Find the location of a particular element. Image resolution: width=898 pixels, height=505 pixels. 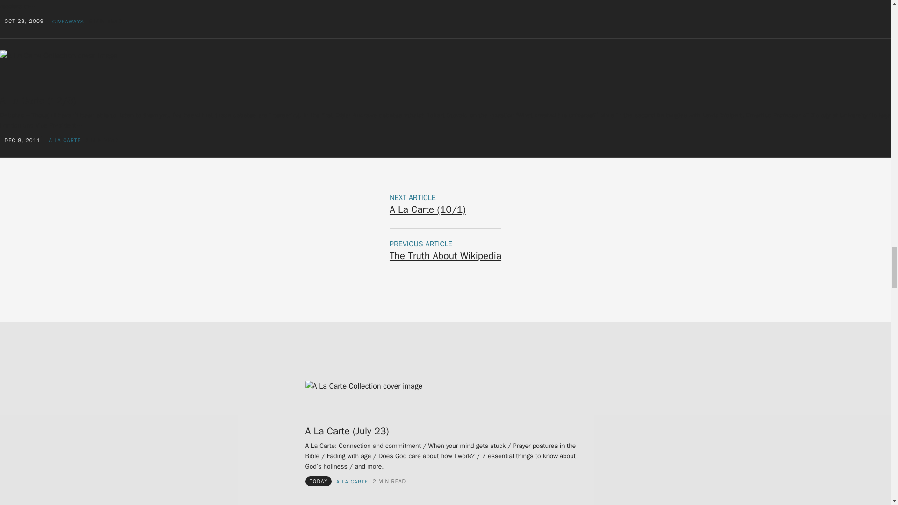

Dec 8, 2011 at 8:18 am is located at coordinates (22, 140).